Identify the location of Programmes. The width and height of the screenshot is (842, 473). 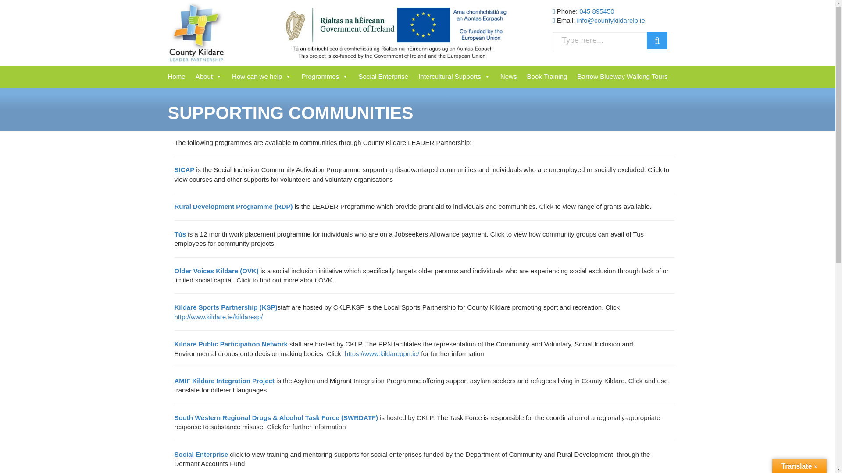
(325, 76).